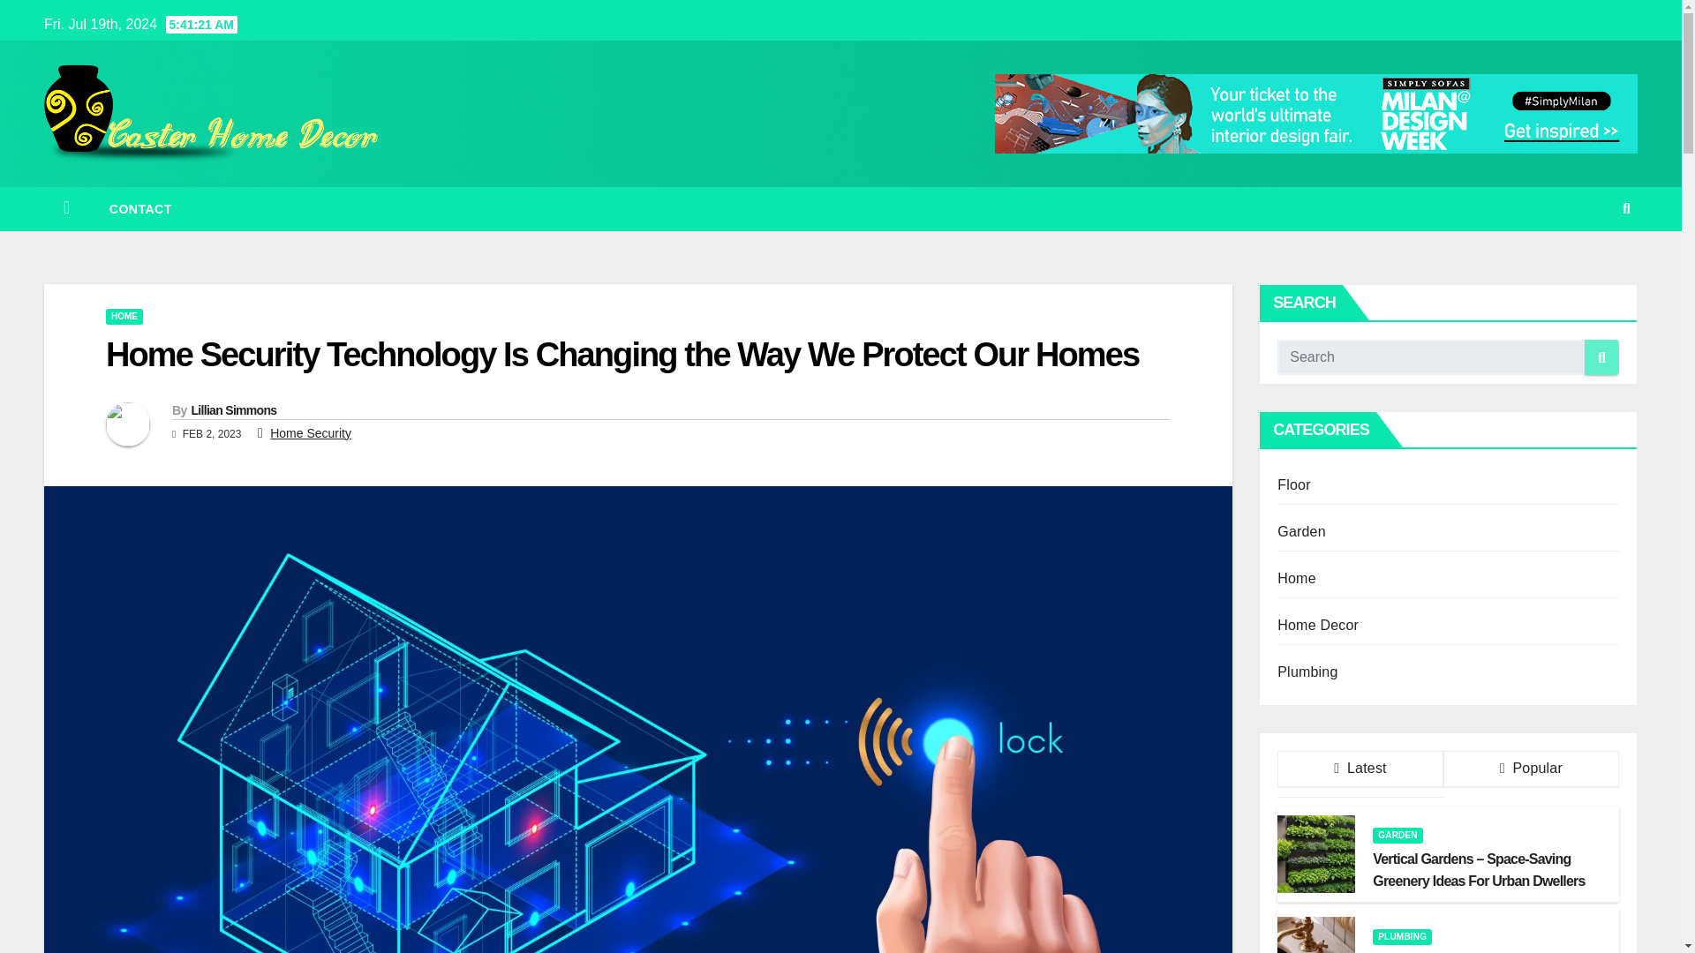  I want to click on HOME, so click(124, 316).